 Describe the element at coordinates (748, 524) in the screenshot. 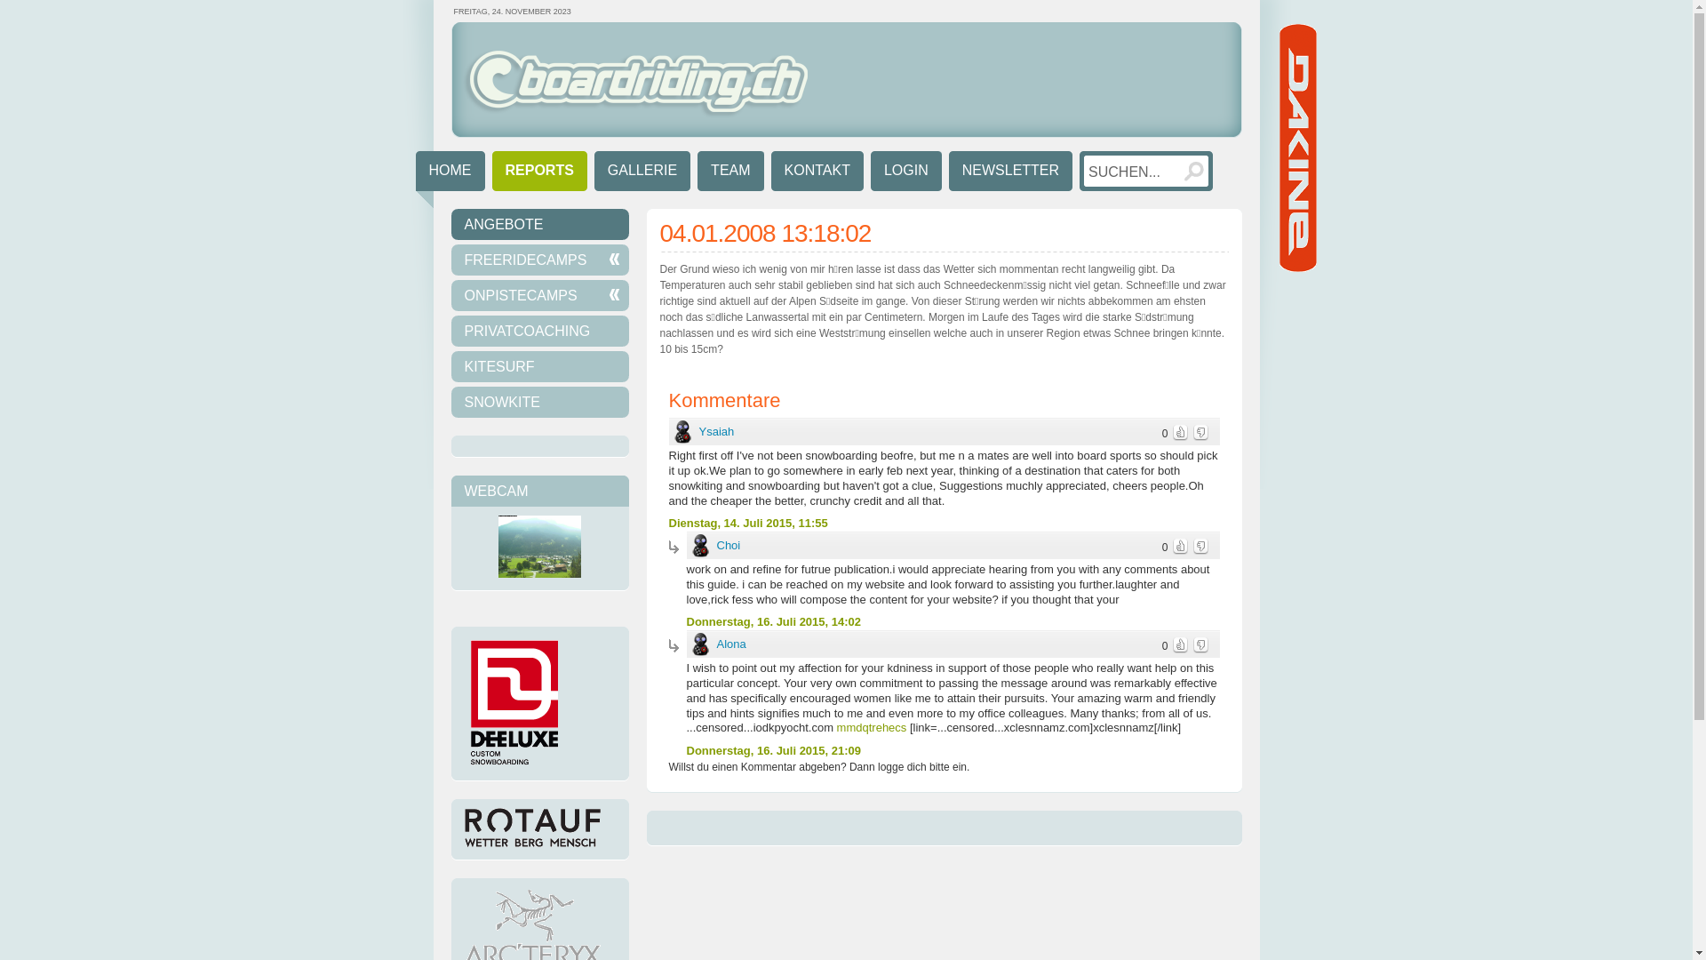

I see `Dienstag, 14. Juli 2015, 11:55` at that location.